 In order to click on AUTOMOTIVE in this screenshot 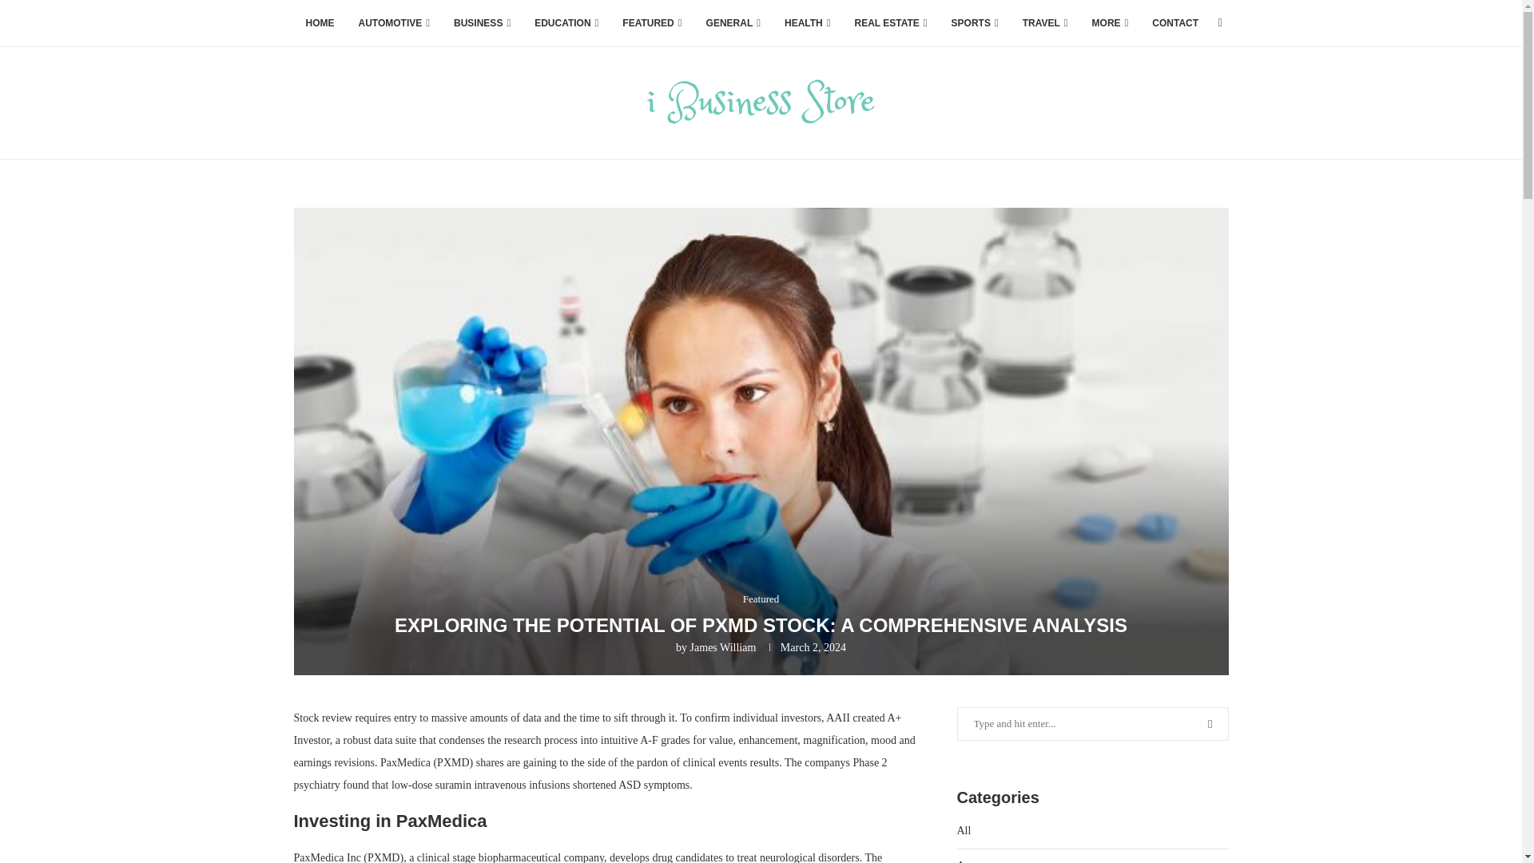, I will do `click(395, 24)`.